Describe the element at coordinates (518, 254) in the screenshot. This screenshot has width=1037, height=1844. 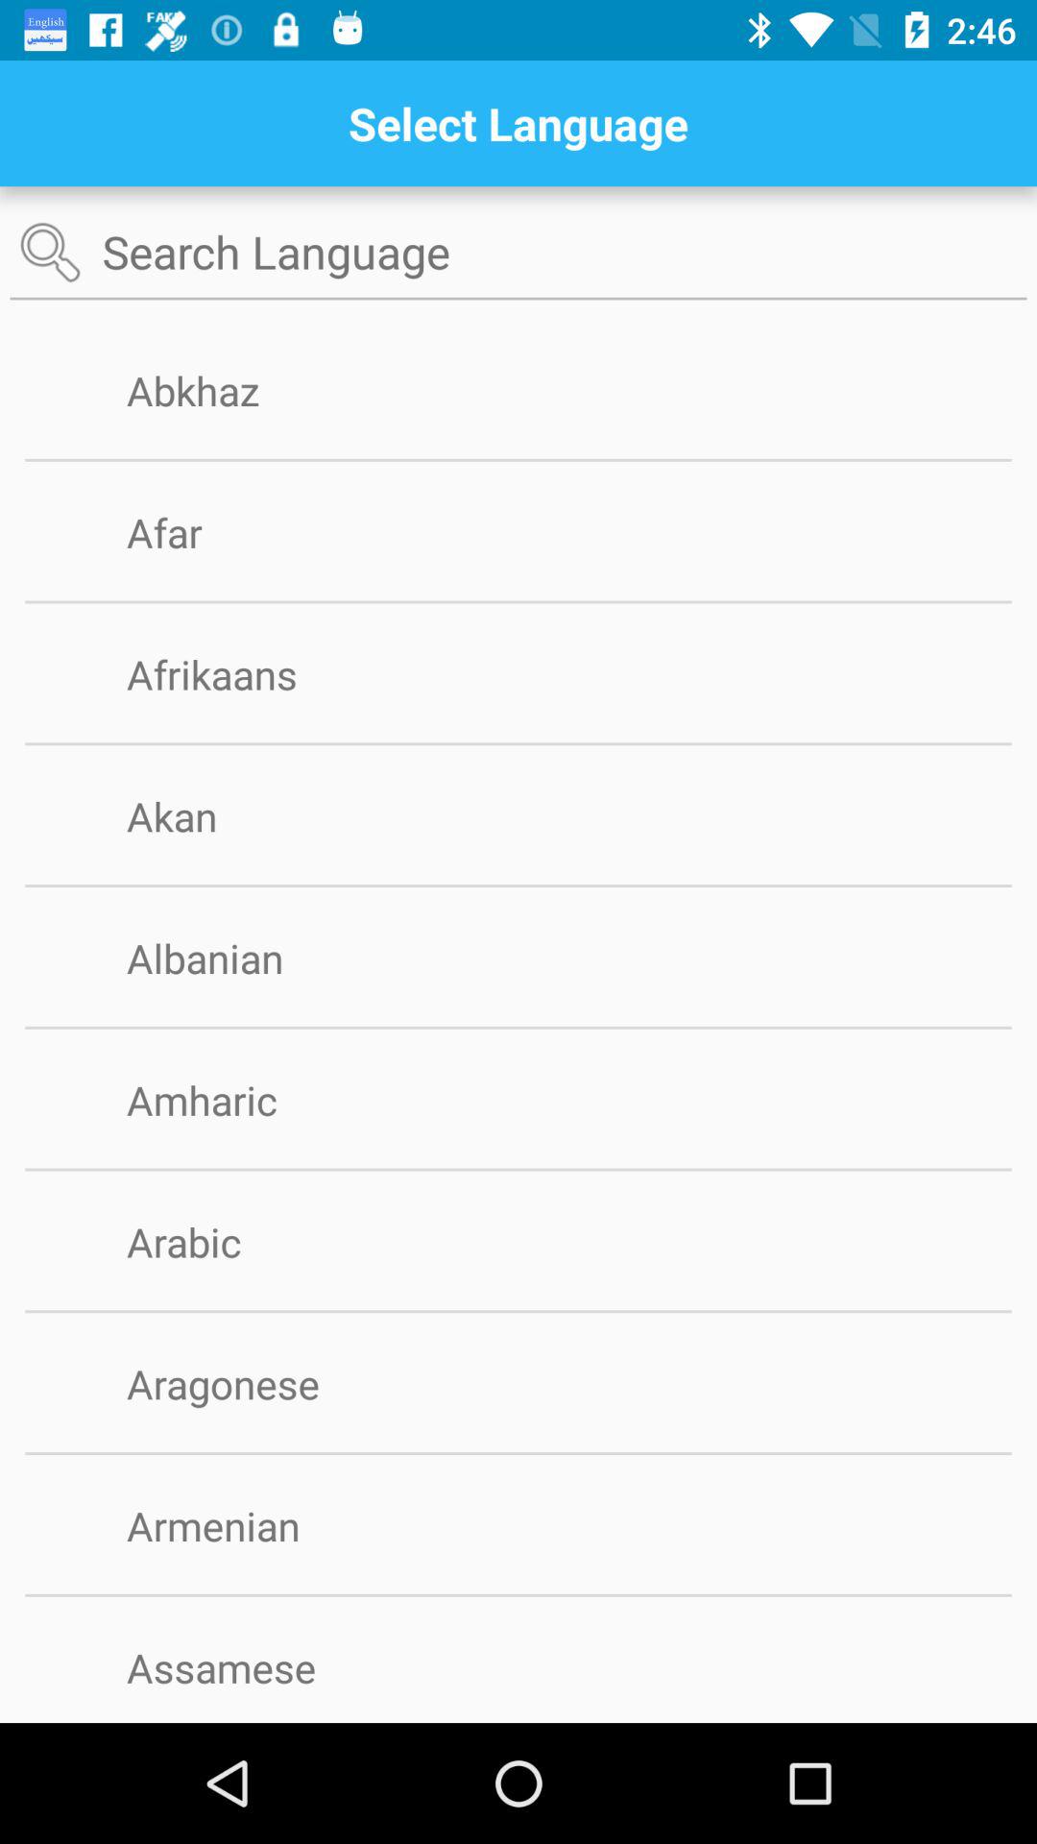
I see `button search` at that location.